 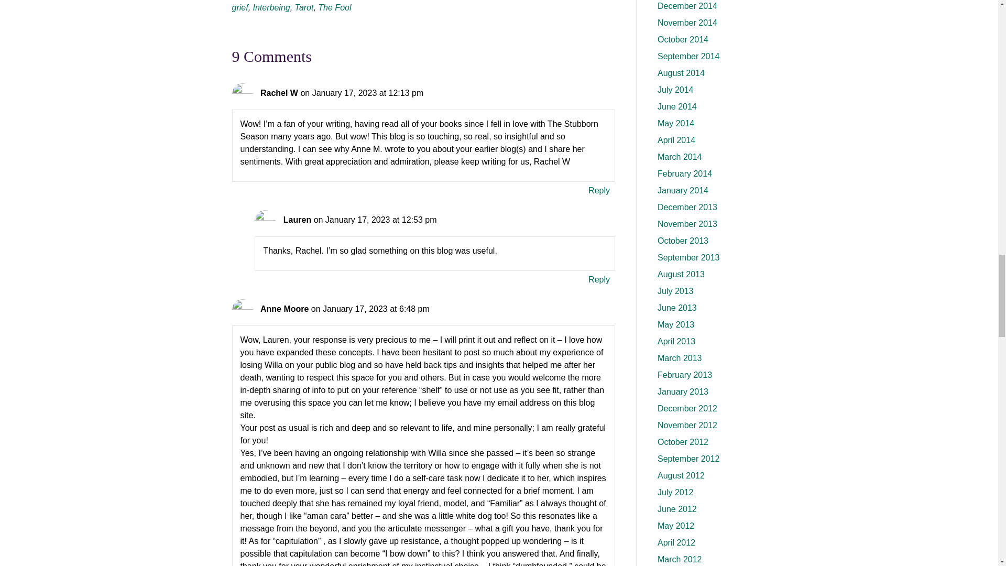 I want to click on grief, so click(x=239, y=7).